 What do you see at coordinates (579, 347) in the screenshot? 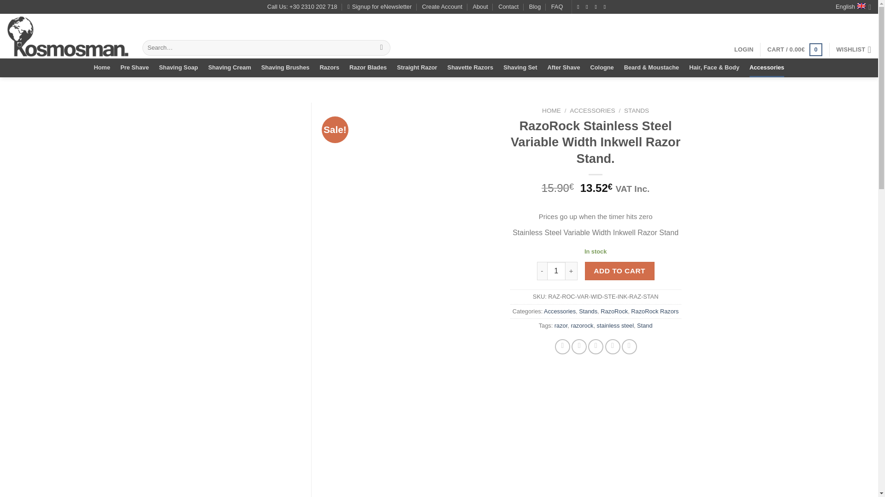
I see `Share on Twitter` at bounding box center [579, 347].